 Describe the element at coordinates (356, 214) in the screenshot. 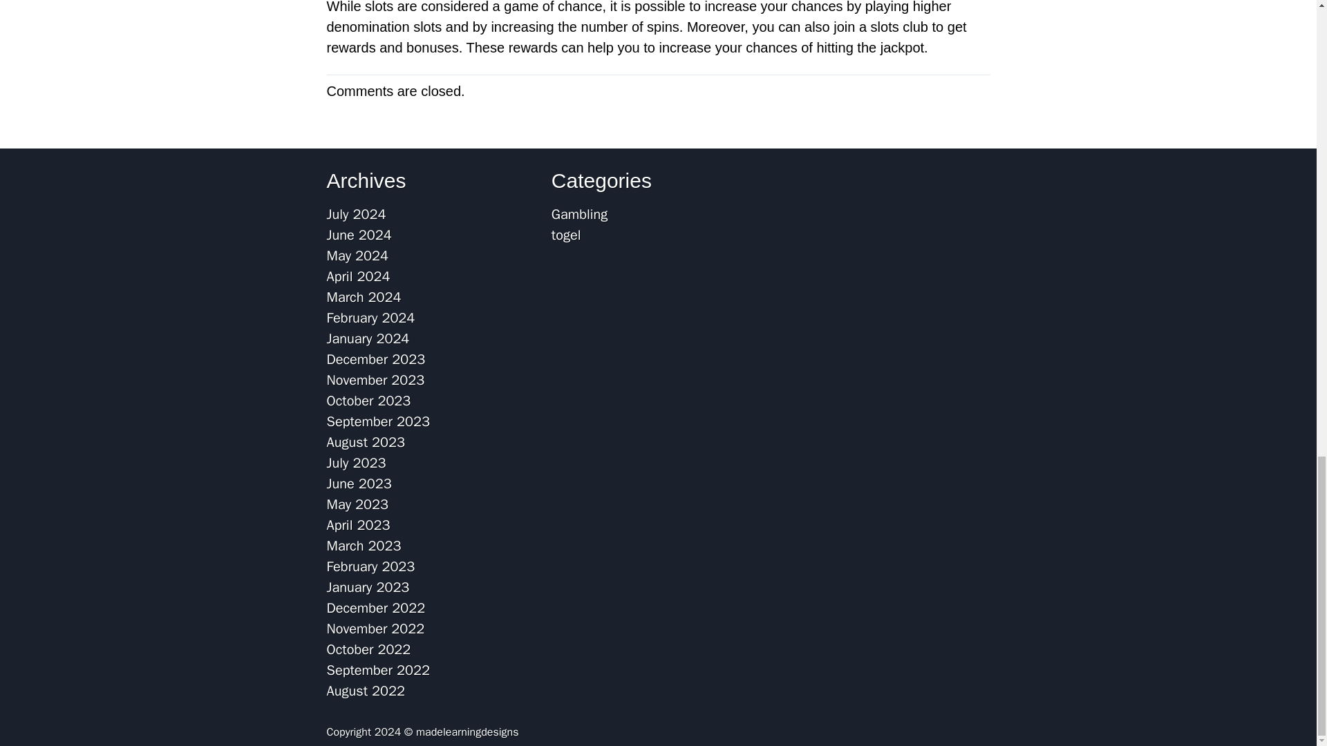

I see `July 2024` at that location.